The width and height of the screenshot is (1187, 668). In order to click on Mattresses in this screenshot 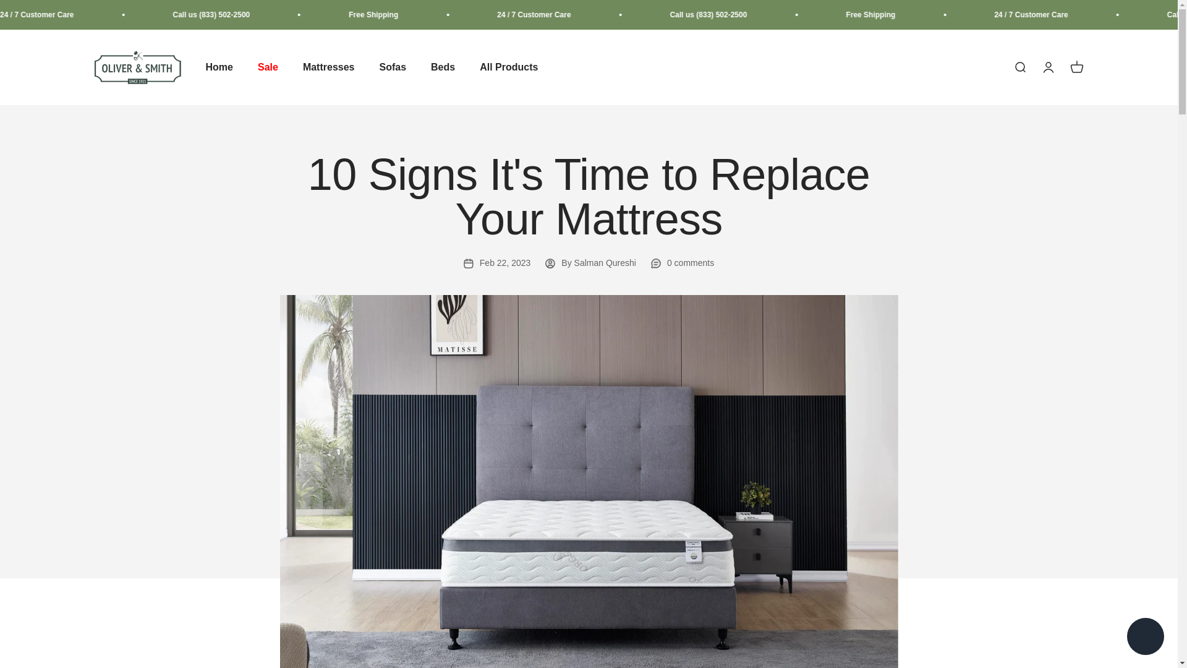, I will do `click(329, 67)`.